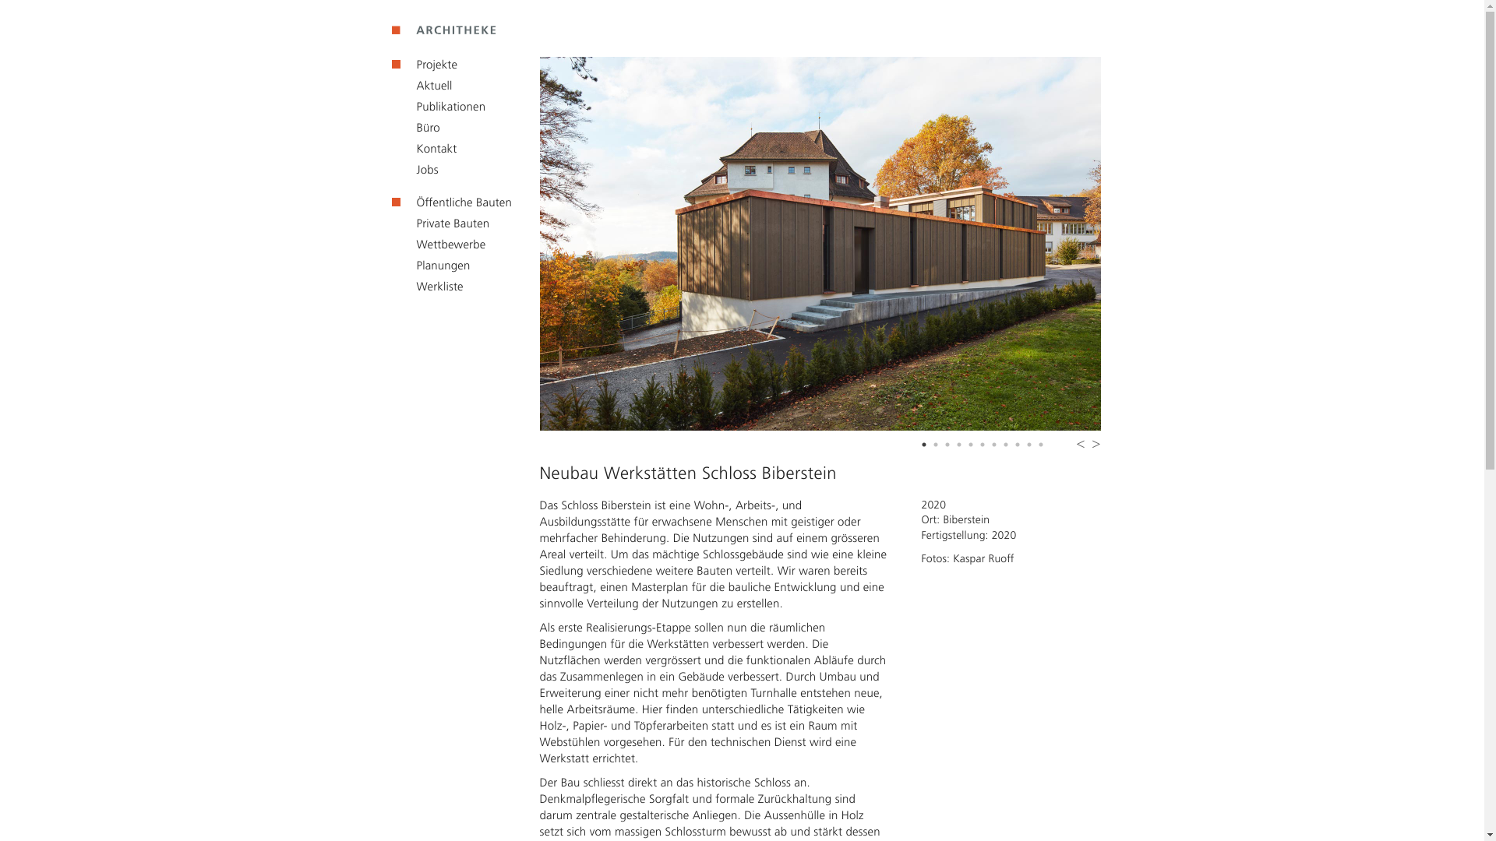  What do you see at coordinates (424, 65) in the screenshot?
I see `Projekte` at bounding box center [424, 65].